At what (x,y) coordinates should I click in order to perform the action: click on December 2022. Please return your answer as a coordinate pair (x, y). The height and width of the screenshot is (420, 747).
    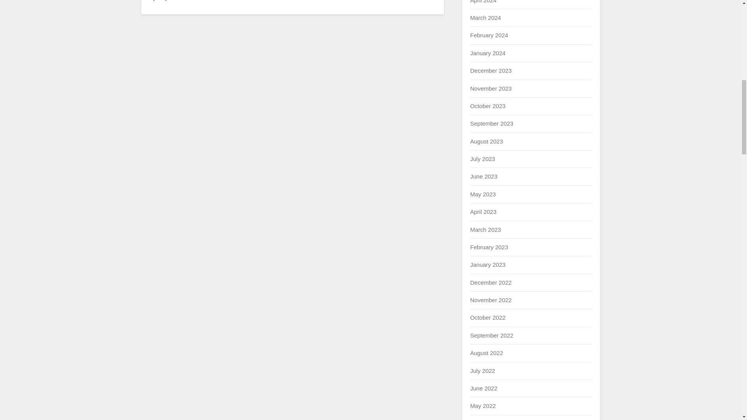
    Looking at the image, I should click on (491, 282).